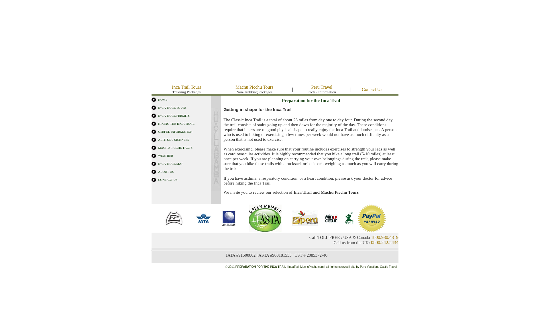 The width and height of the screenshot is (550, 309). What do you see at coordinates (372, 89) in the screenshot?
I see `Preparation for the Inca Trail` at bounding box center [372, 89].